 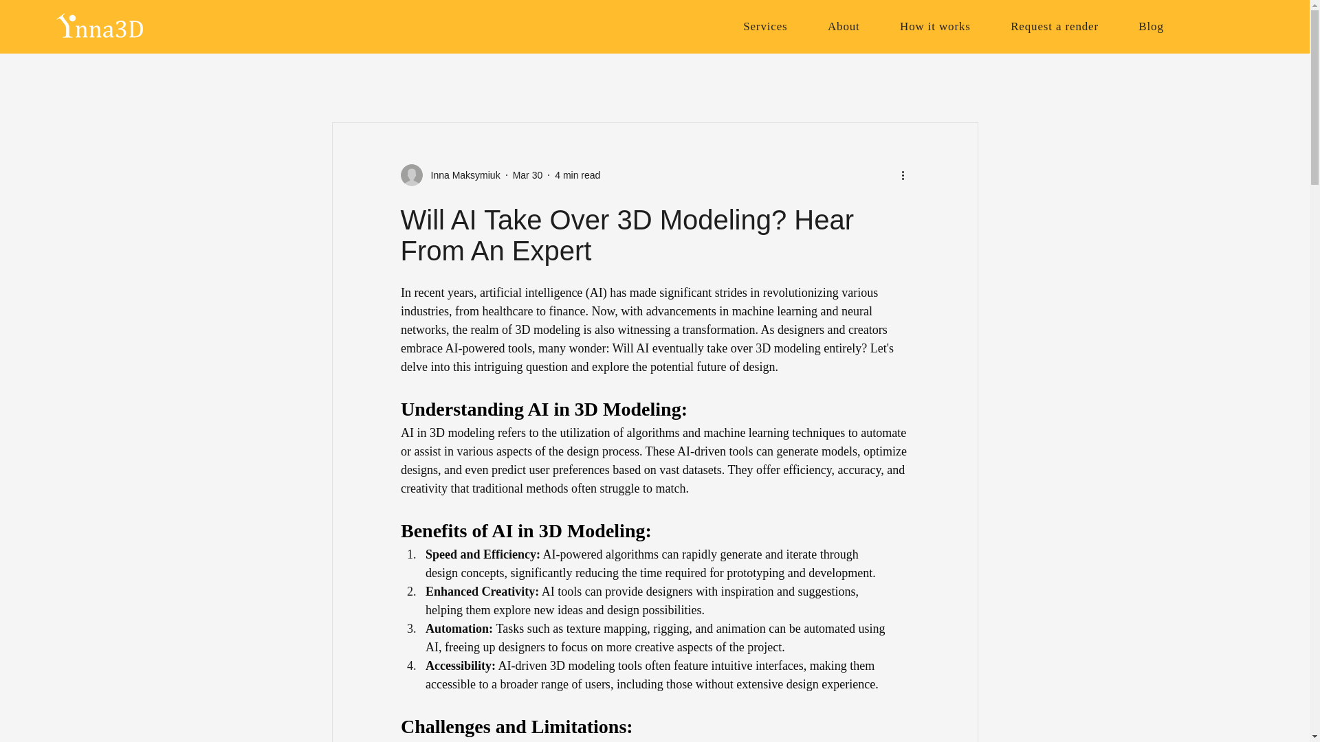 I want to click on 4 min read, so click(x=954, y=27).